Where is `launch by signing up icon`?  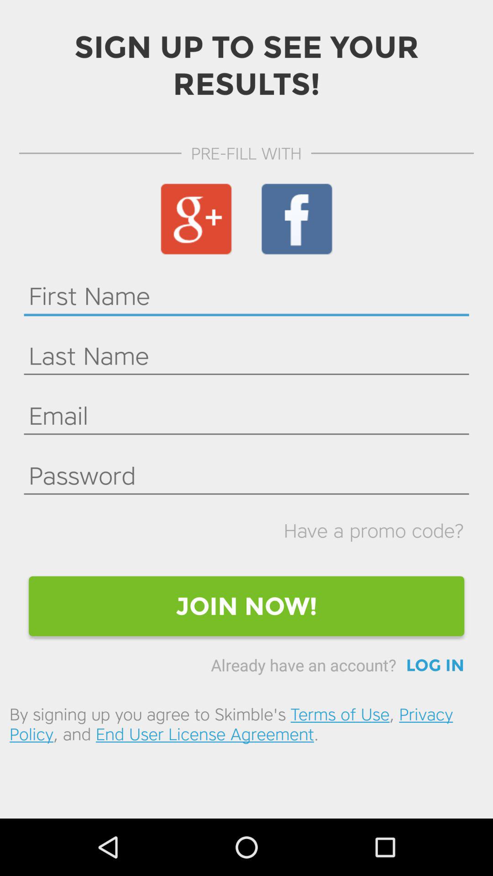 launch by signing up icon is located at coordinates (246, 724).